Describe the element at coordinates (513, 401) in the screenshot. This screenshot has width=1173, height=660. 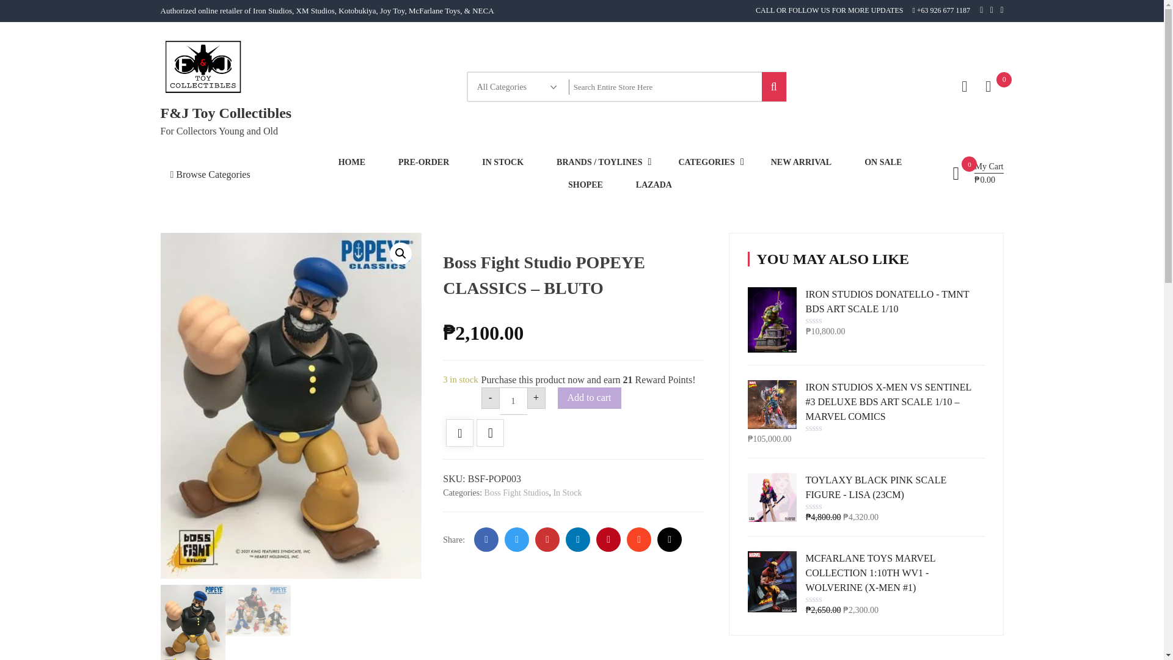
I see `Qty` at that location.